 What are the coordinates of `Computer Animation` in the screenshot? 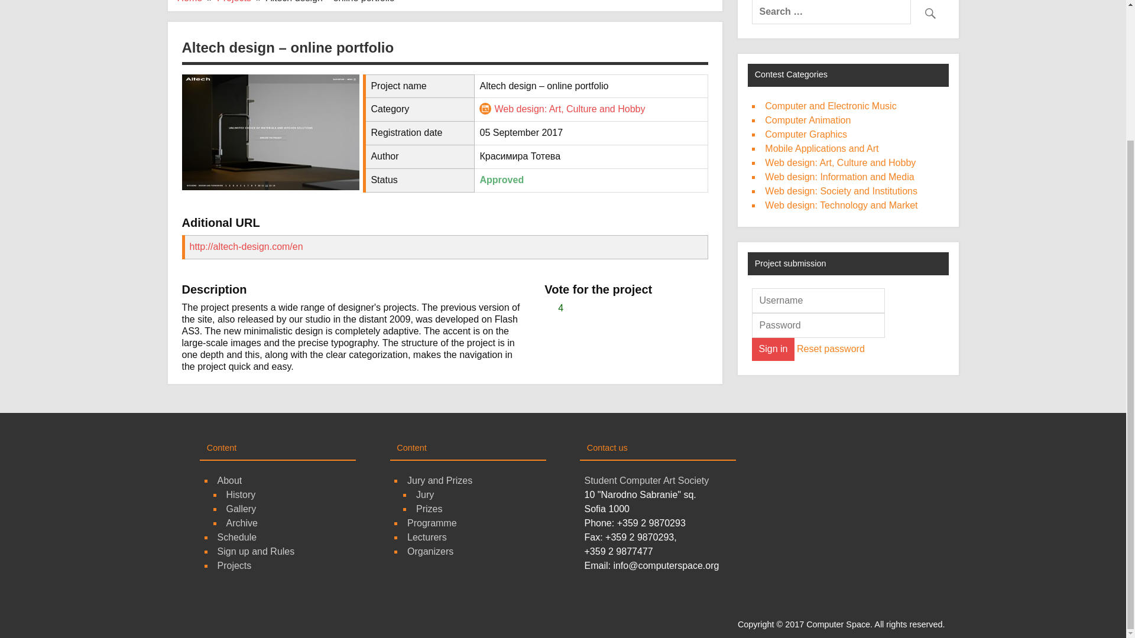 It's located at (808, 120).